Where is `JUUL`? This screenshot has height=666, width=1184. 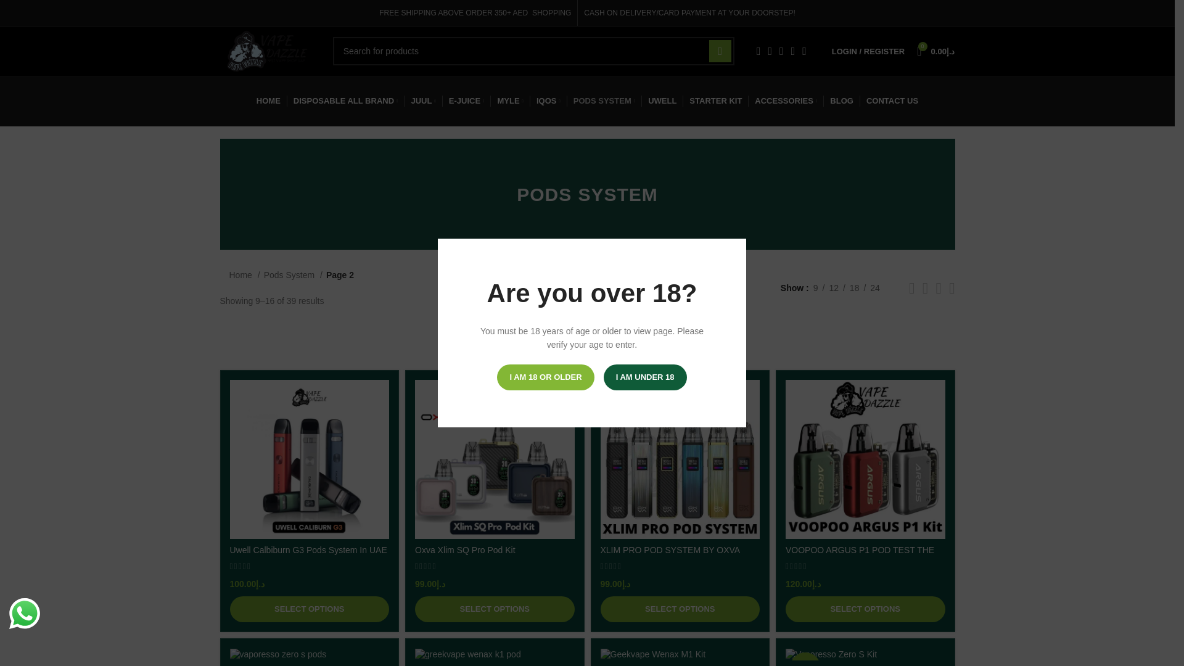 JUUL is located at coordinates (423, 101).